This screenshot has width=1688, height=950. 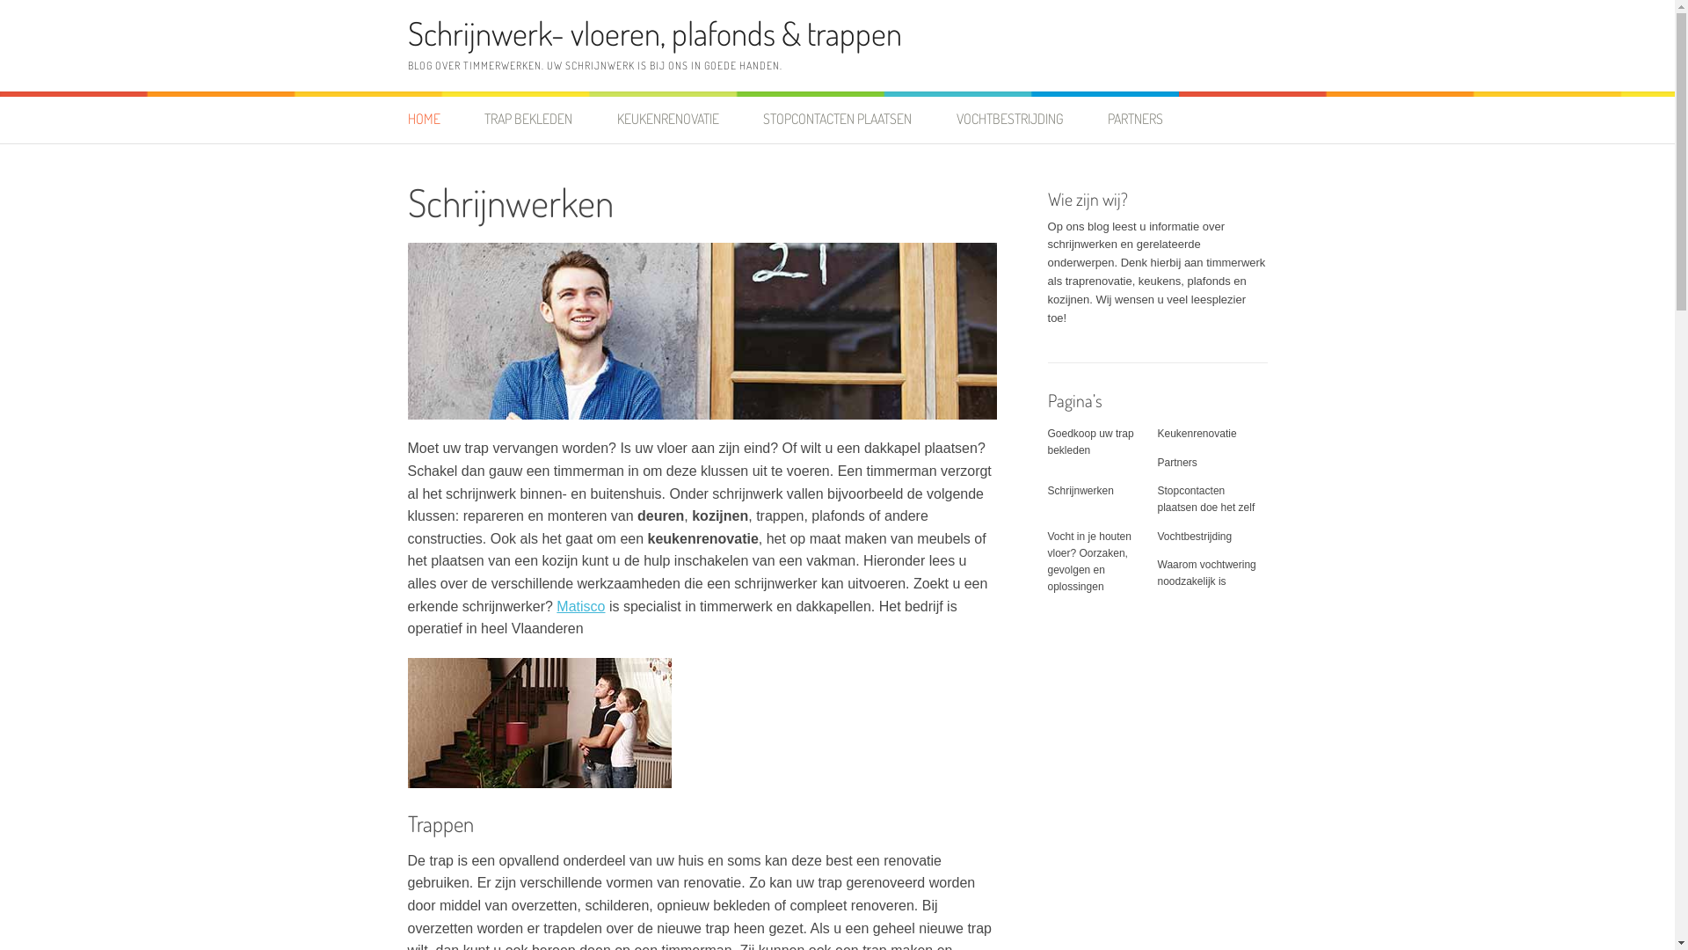 I want to click on Schrijnwerken, so click(x=1081, y=491).